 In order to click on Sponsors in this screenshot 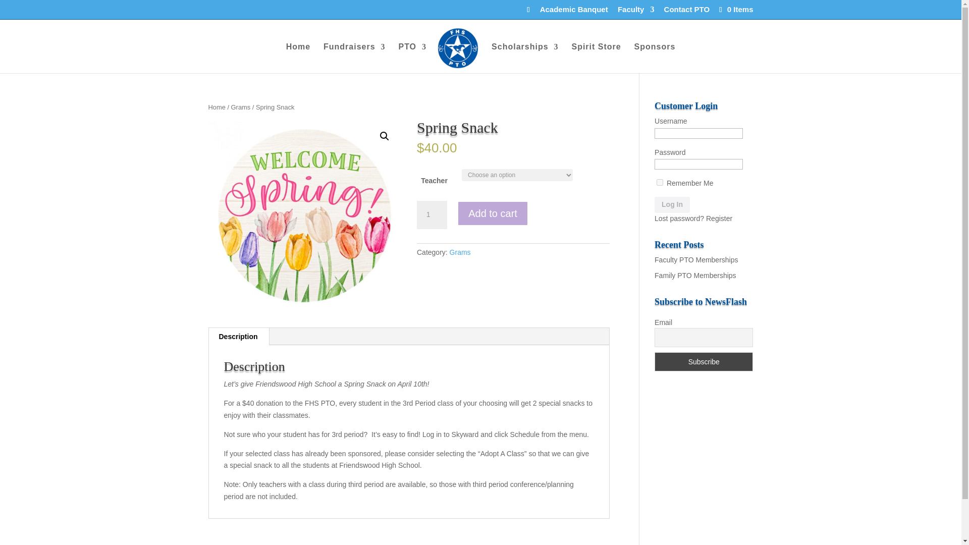, I will do `click(655, 58)`.